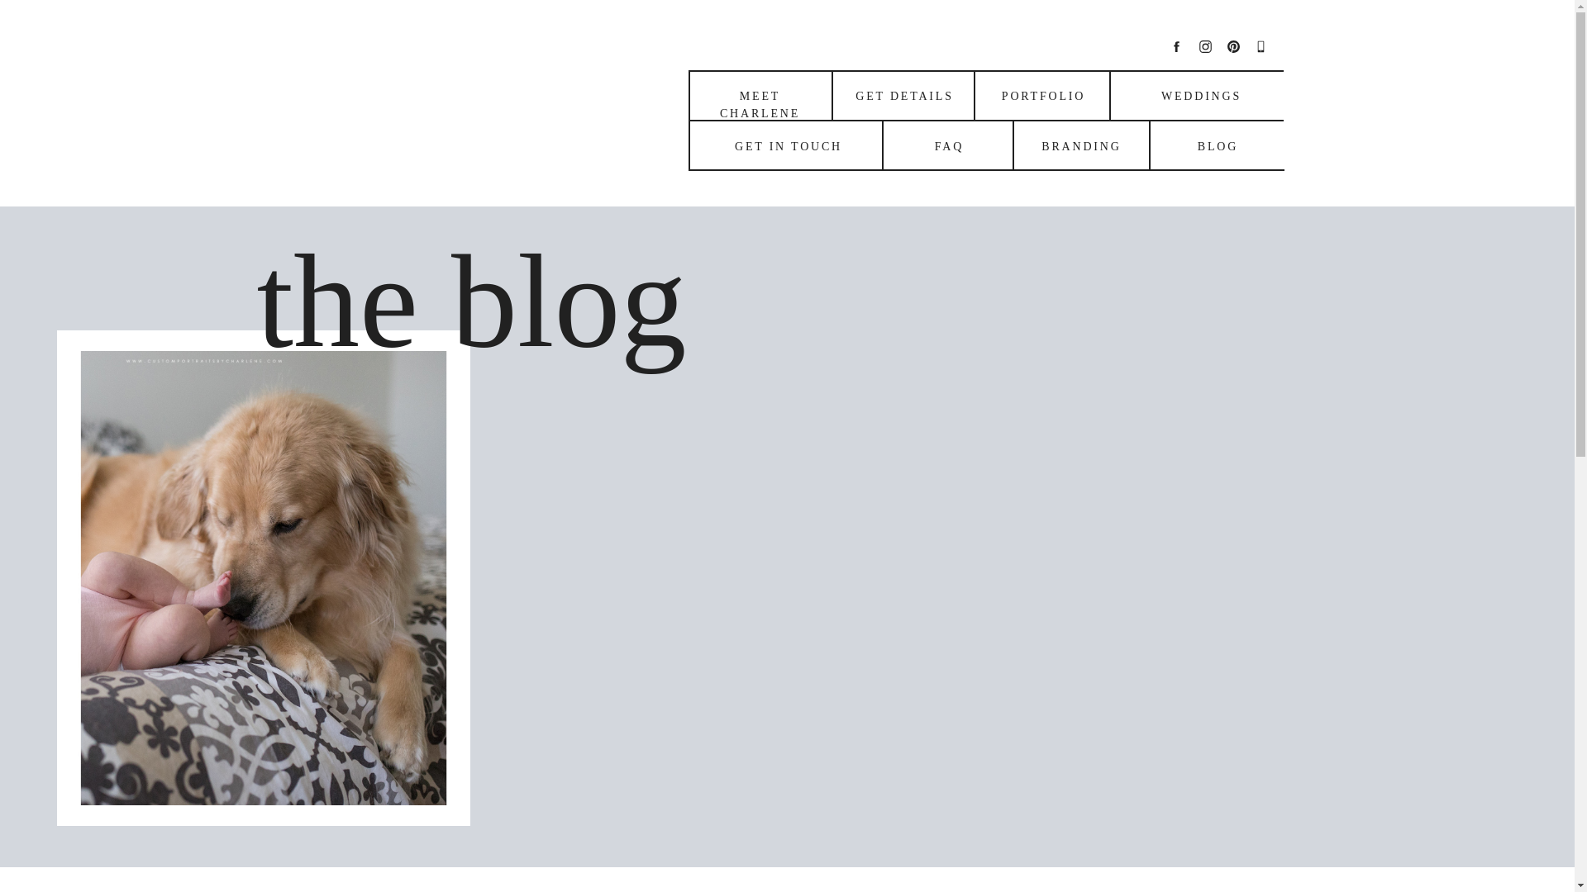 This screenshot has height=892, width=1587. Describe the element at coordinates (1081, 145) in the screenshot. I see `BRANDING` at that location.